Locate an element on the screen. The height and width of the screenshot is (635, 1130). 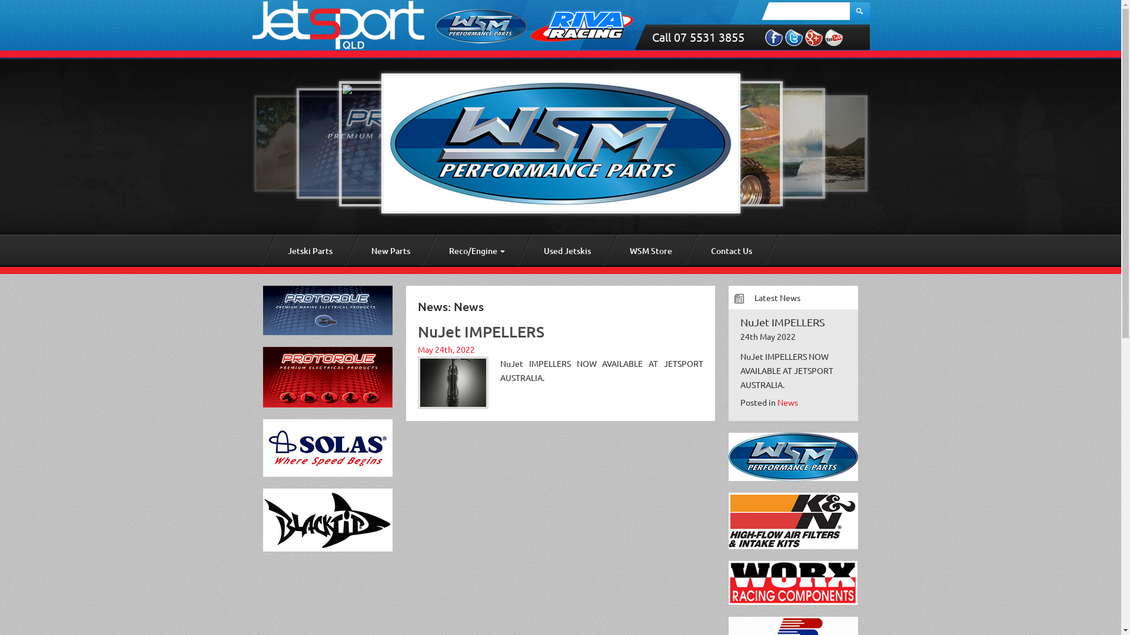
NuJet IMPELLERS is located at coordinates (783, 322).